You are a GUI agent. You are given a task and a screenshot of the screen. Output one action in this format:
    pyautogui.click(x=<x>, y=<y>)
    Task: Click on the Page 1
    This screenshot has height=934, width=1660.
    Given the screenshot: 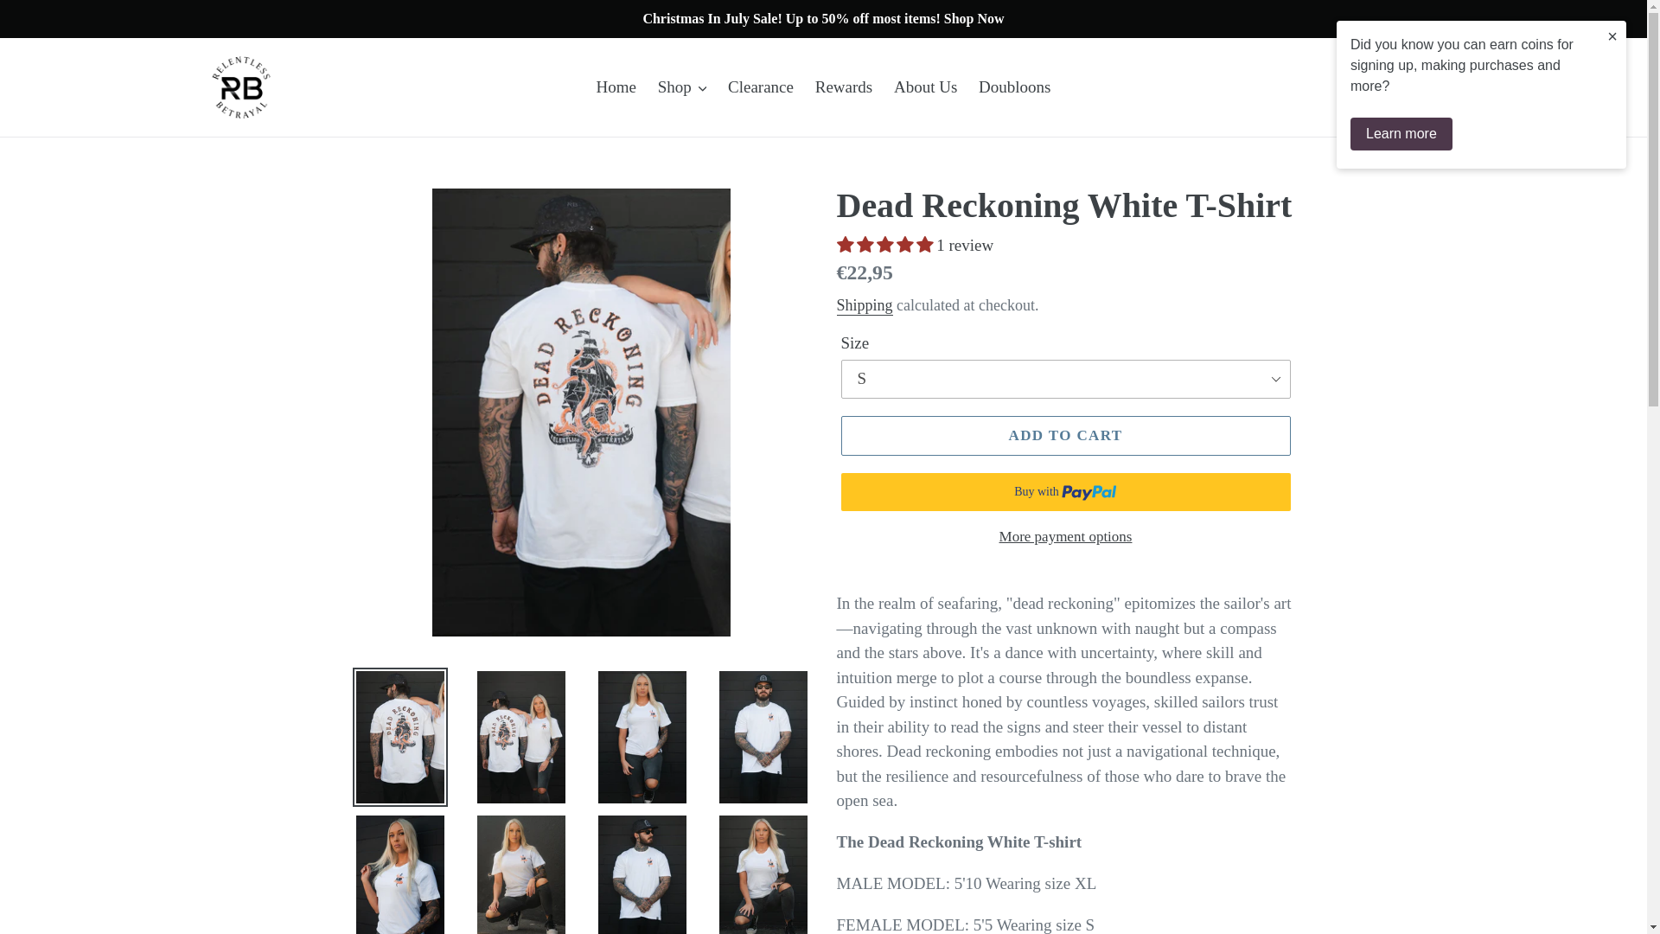 What is the action you would take?
    pyautogui.click(x=1065, y=763)
    